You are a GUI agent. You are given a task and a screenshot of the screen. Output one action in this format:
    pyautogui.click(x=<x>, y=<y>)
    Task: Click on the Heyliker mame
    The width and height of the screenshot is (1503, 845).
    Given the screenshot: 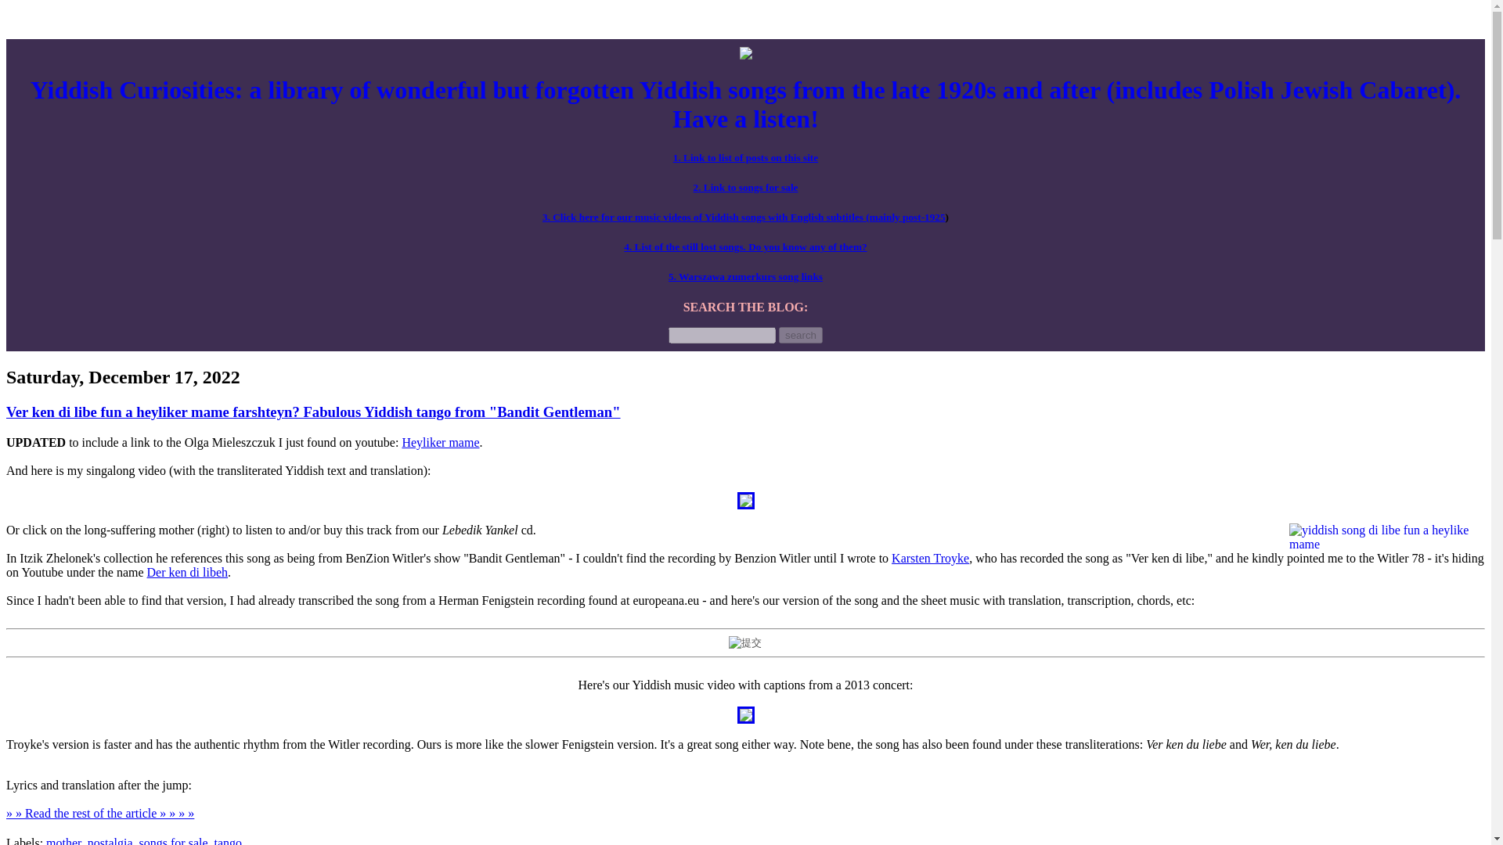 What is the action you would take?
    pyautogui.click(x=440, y=442)
    